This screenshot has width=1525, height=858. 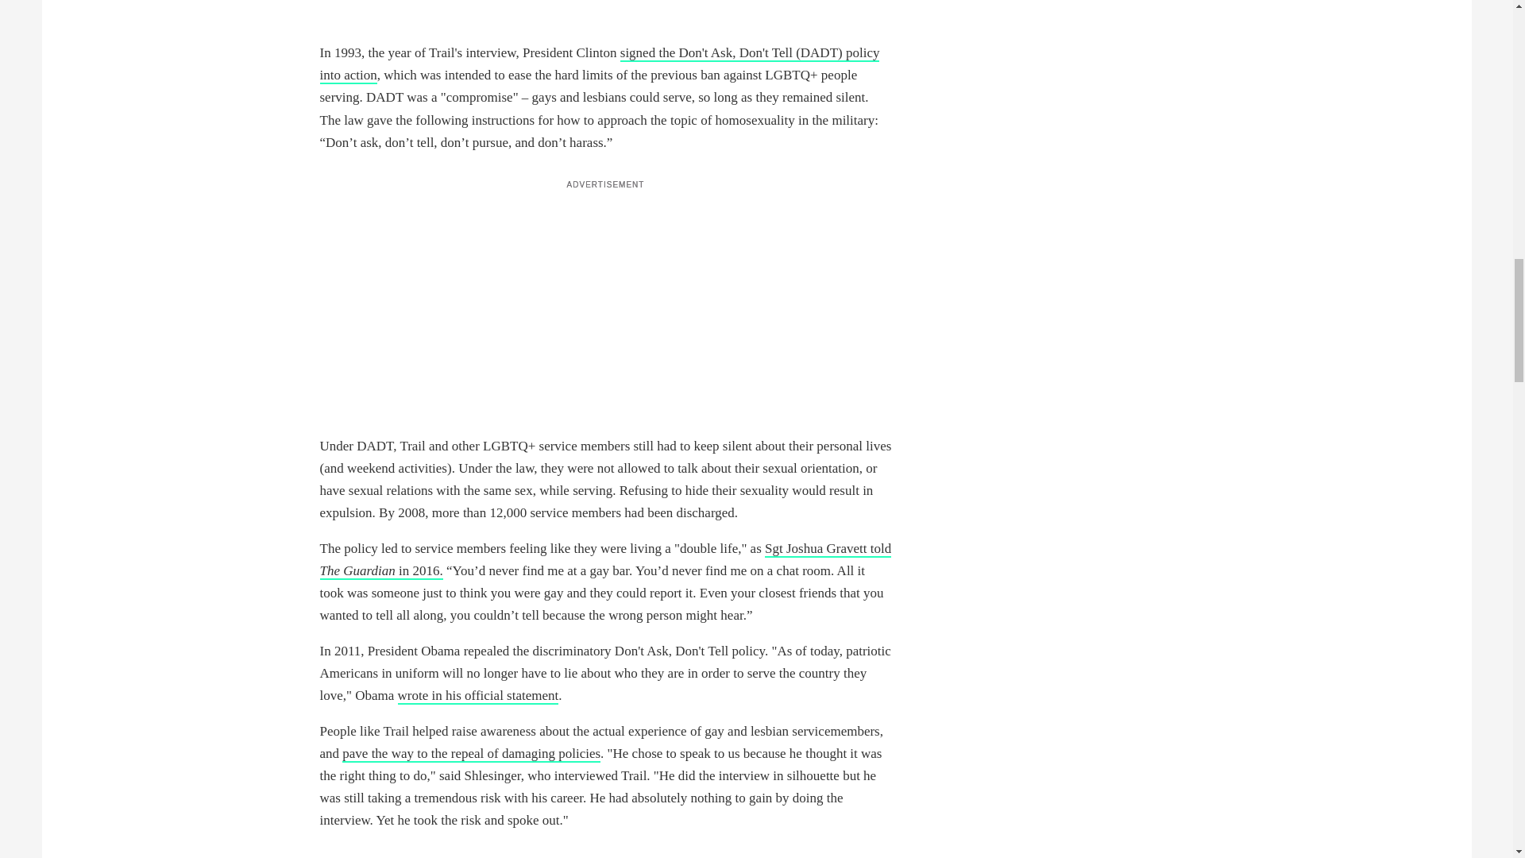 I want to click on Sgt Joshua Gravett told The Guardian in 2016., so click(x=604, y=561).